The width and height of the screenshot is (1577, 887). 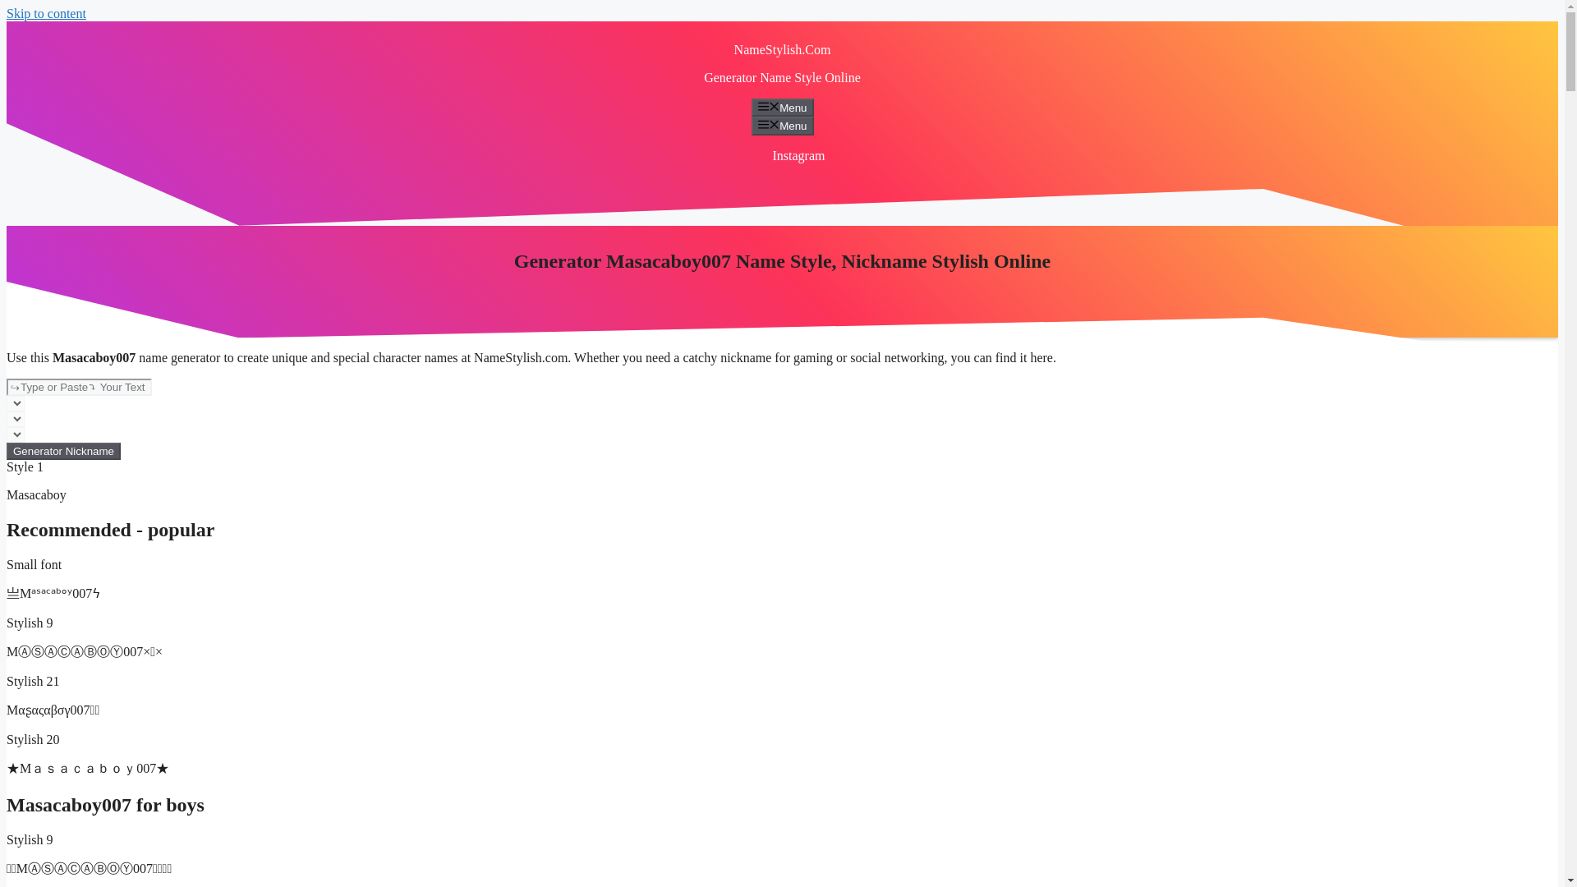 I want to click on Instagram, so click(x=798, y=155).